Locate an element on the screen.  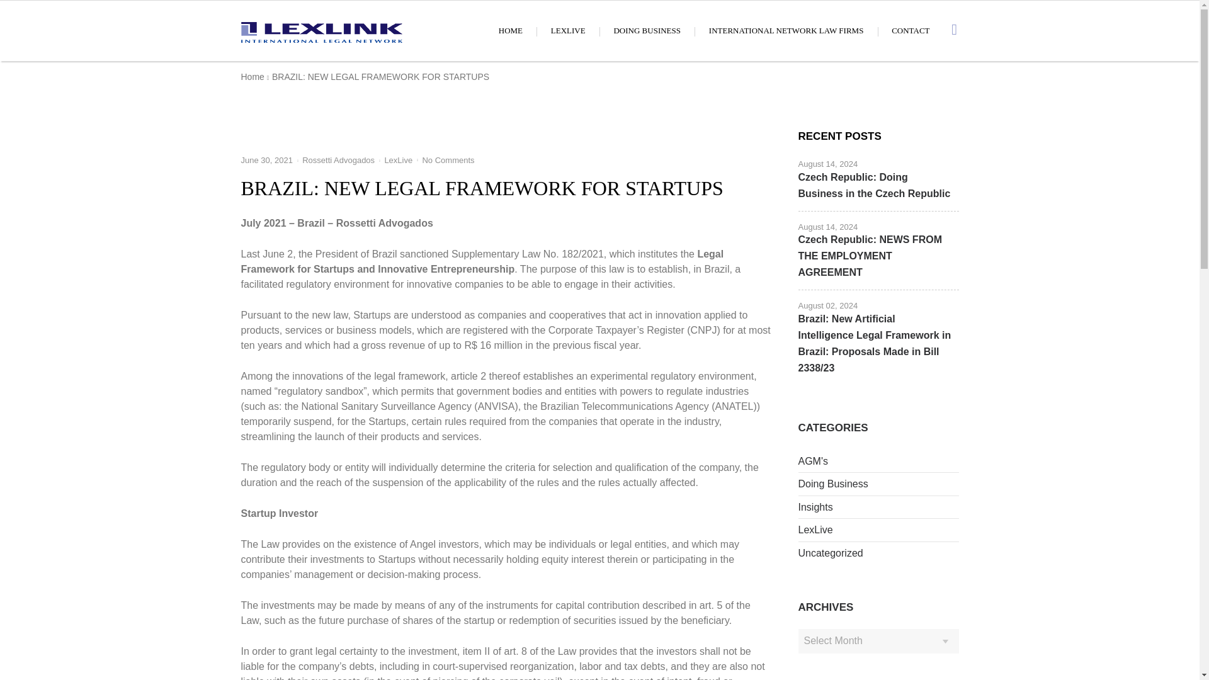
INTERNATIONAL NETWORK LAW FIRMS is located at coordinates (786, 30).